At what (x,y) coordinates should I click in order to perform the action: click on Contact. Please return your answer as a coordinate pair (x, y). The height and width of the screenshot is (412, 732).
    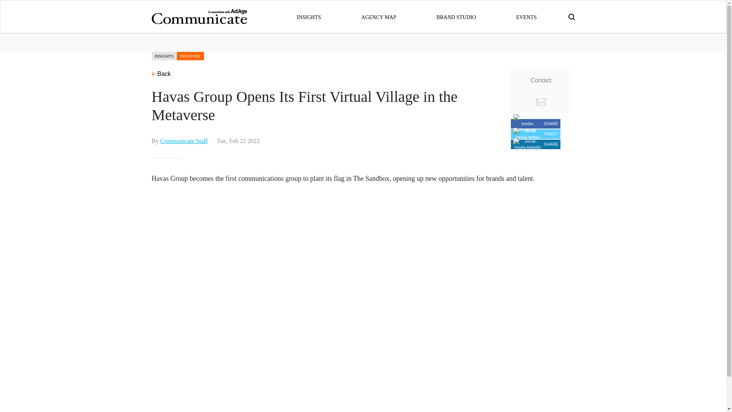
    Looking at the image, I should click on (541, 91).